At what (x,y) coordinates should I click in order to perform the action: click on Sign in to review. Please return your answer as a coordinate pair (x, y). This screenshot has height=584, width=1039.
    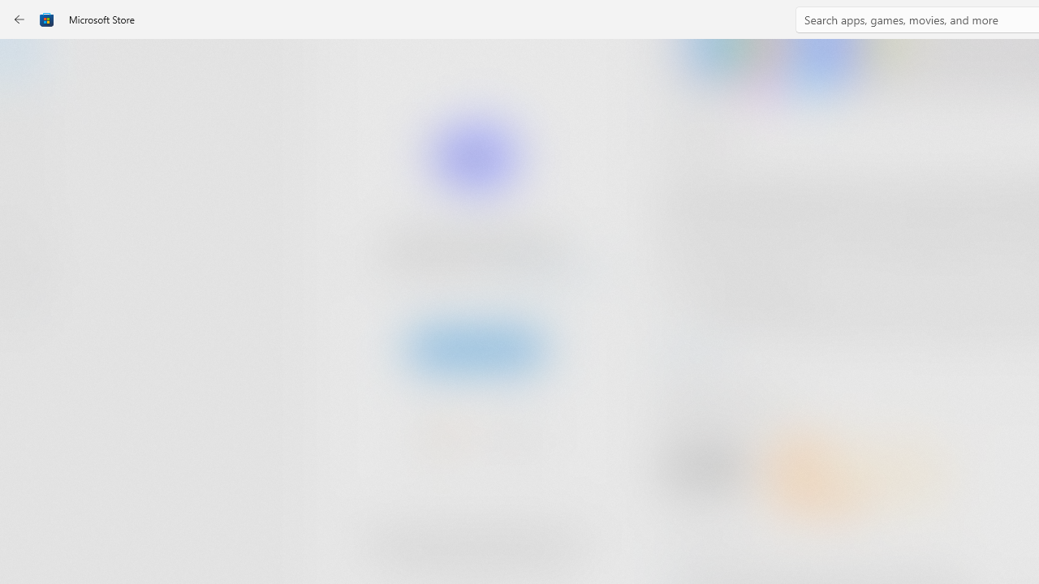
    Looking at the image, I should click on (716, 542).